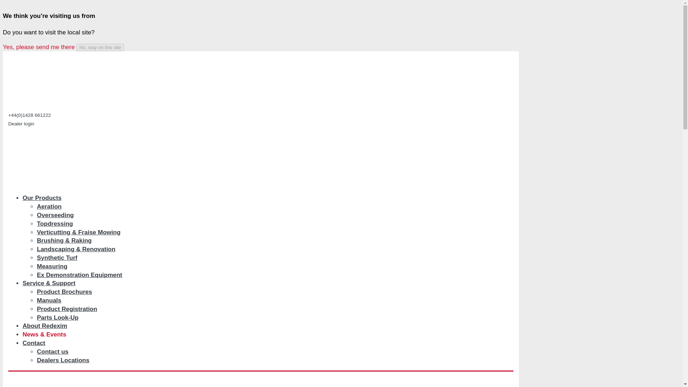 The height and width of the screenshot is (387, 688). Describe the element at coordinates (49, 326) in the screenshot. I see `About Redexim` at that location.